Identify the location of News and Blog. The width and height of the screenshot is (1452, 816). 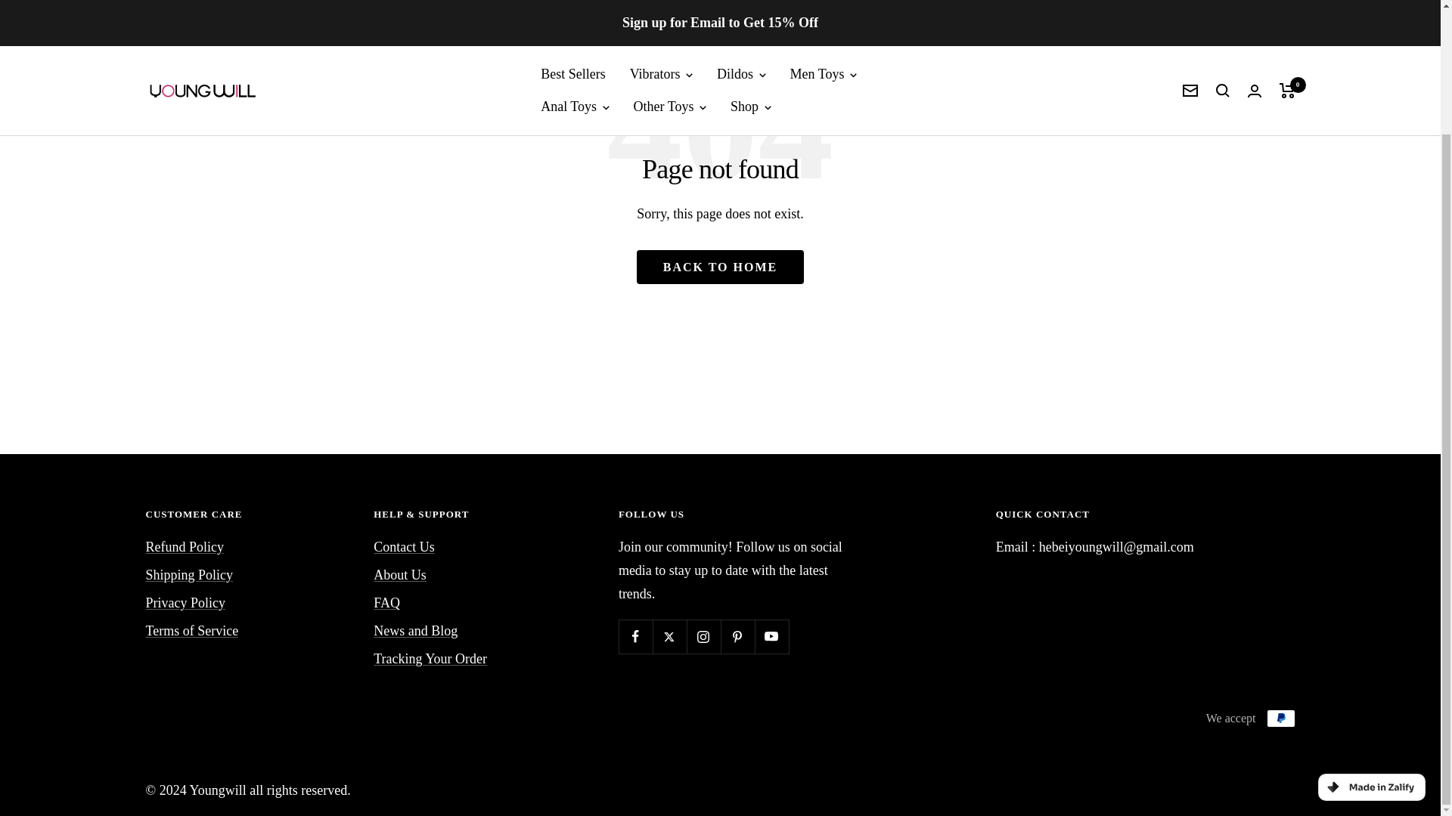
(414, 631).